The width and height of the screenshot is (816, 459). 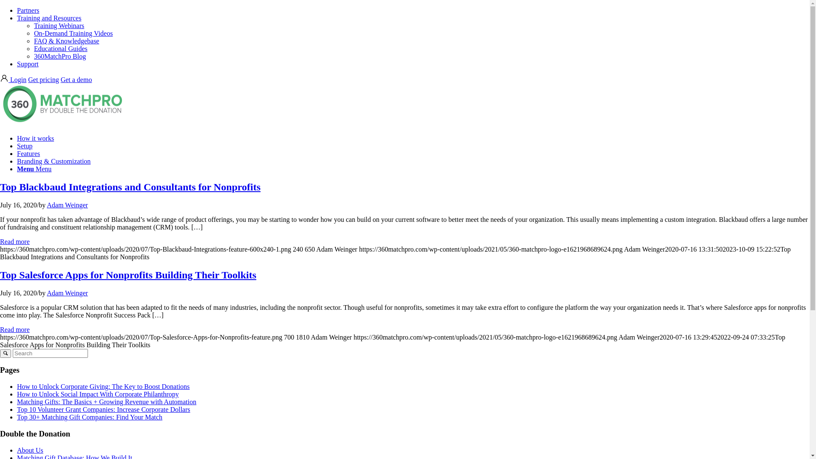 What do you see at coordinates (67, 293) in the screenshot?
I see `Adam Weinger` at bounding box center [67, 293].